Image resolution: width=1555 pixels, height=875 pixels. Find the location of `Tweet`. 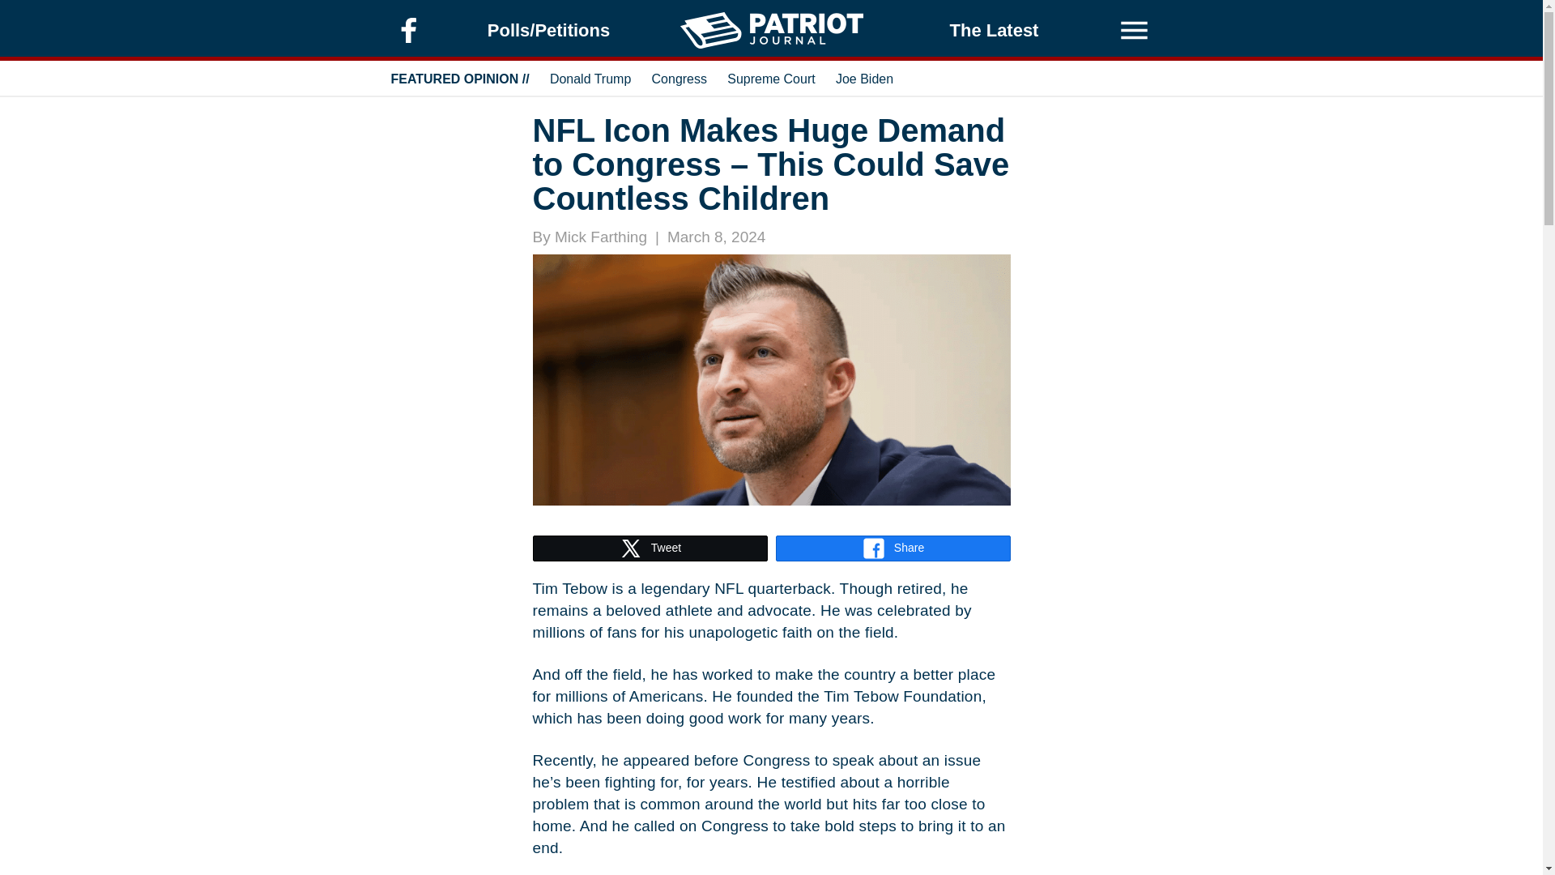

Tweet is located at coordinates (650, 548).